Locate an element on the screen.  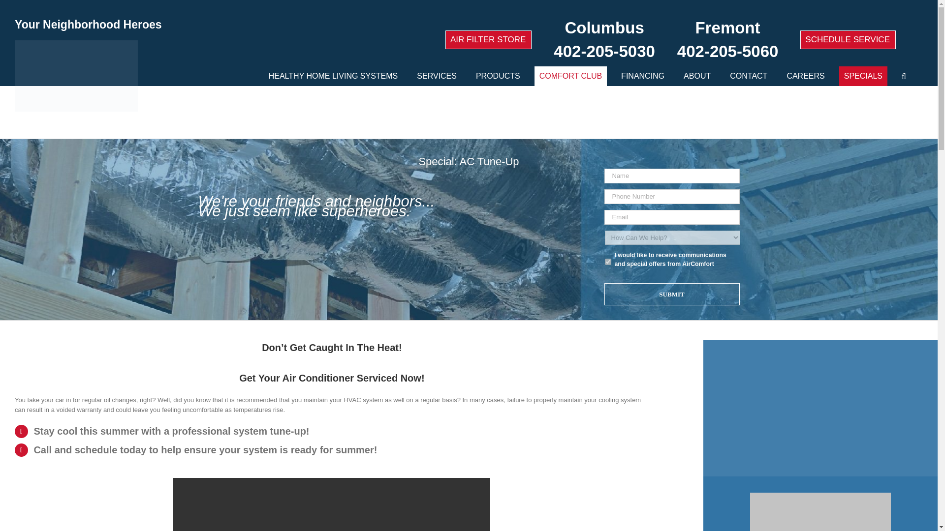
PRODUCTS is located at coordinates (498, 76).